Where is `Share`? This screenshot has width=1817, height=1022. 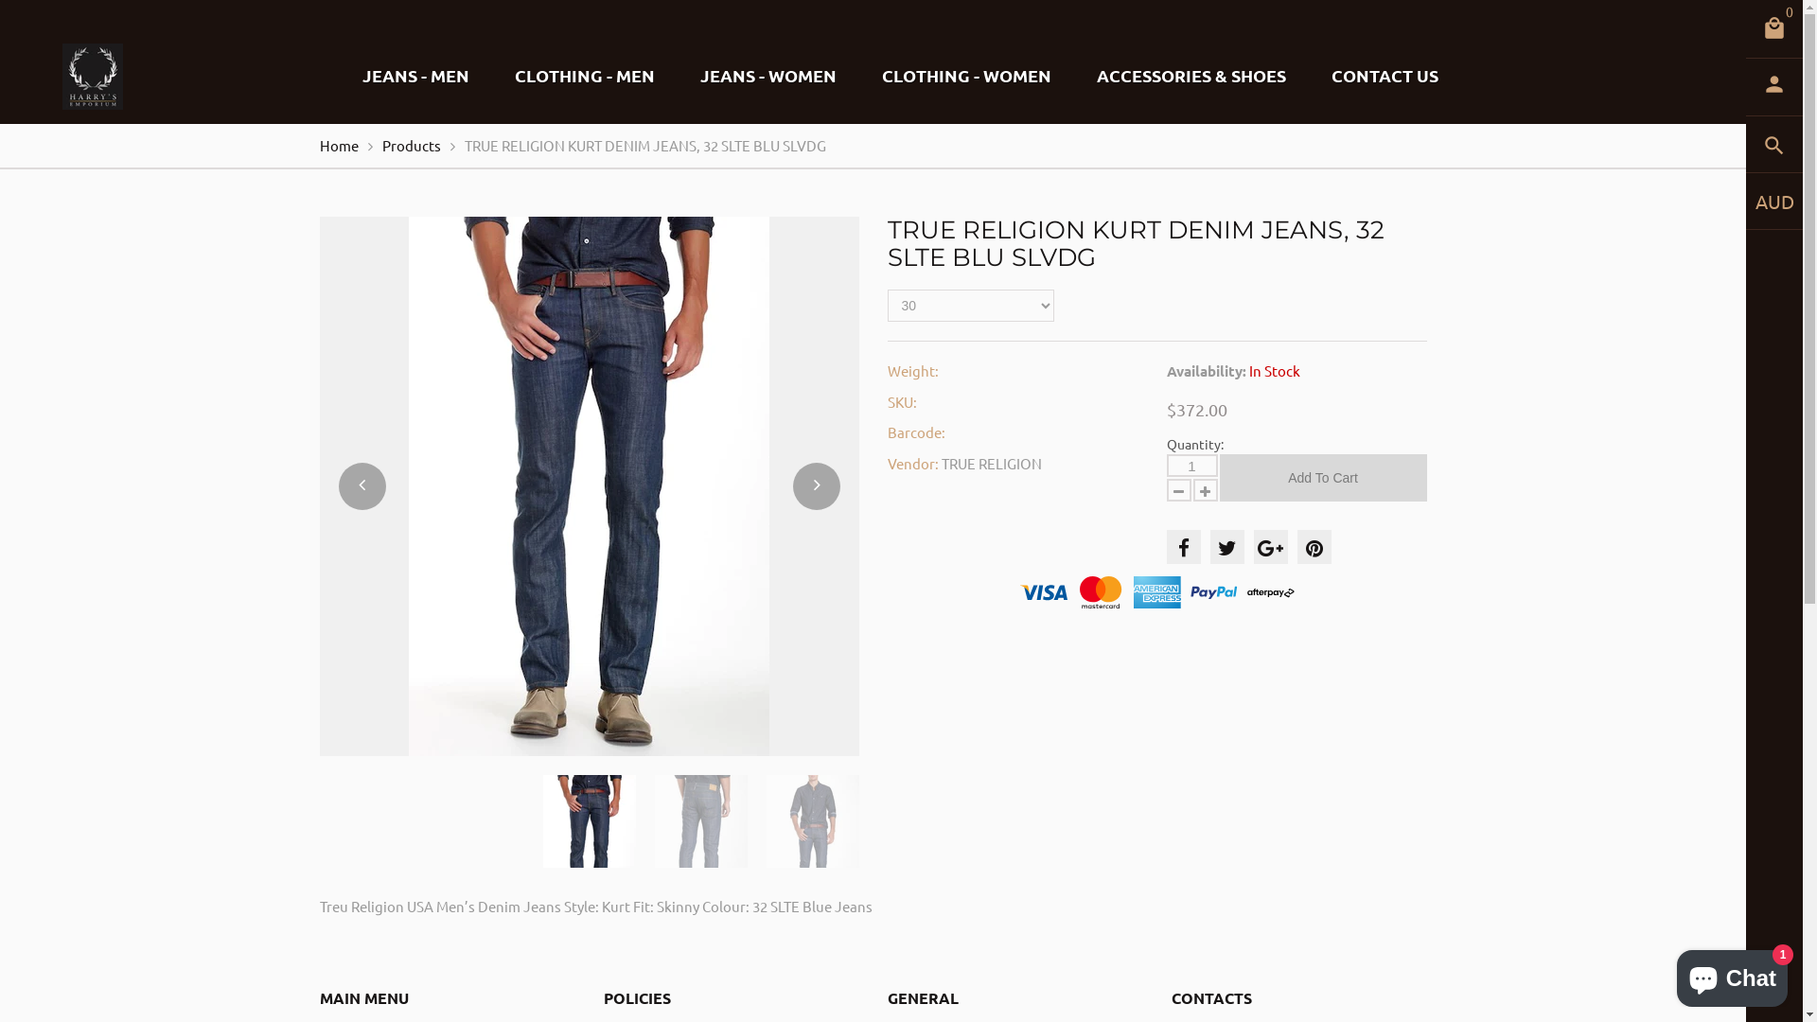 Share is located at coordinates (1270, 547).